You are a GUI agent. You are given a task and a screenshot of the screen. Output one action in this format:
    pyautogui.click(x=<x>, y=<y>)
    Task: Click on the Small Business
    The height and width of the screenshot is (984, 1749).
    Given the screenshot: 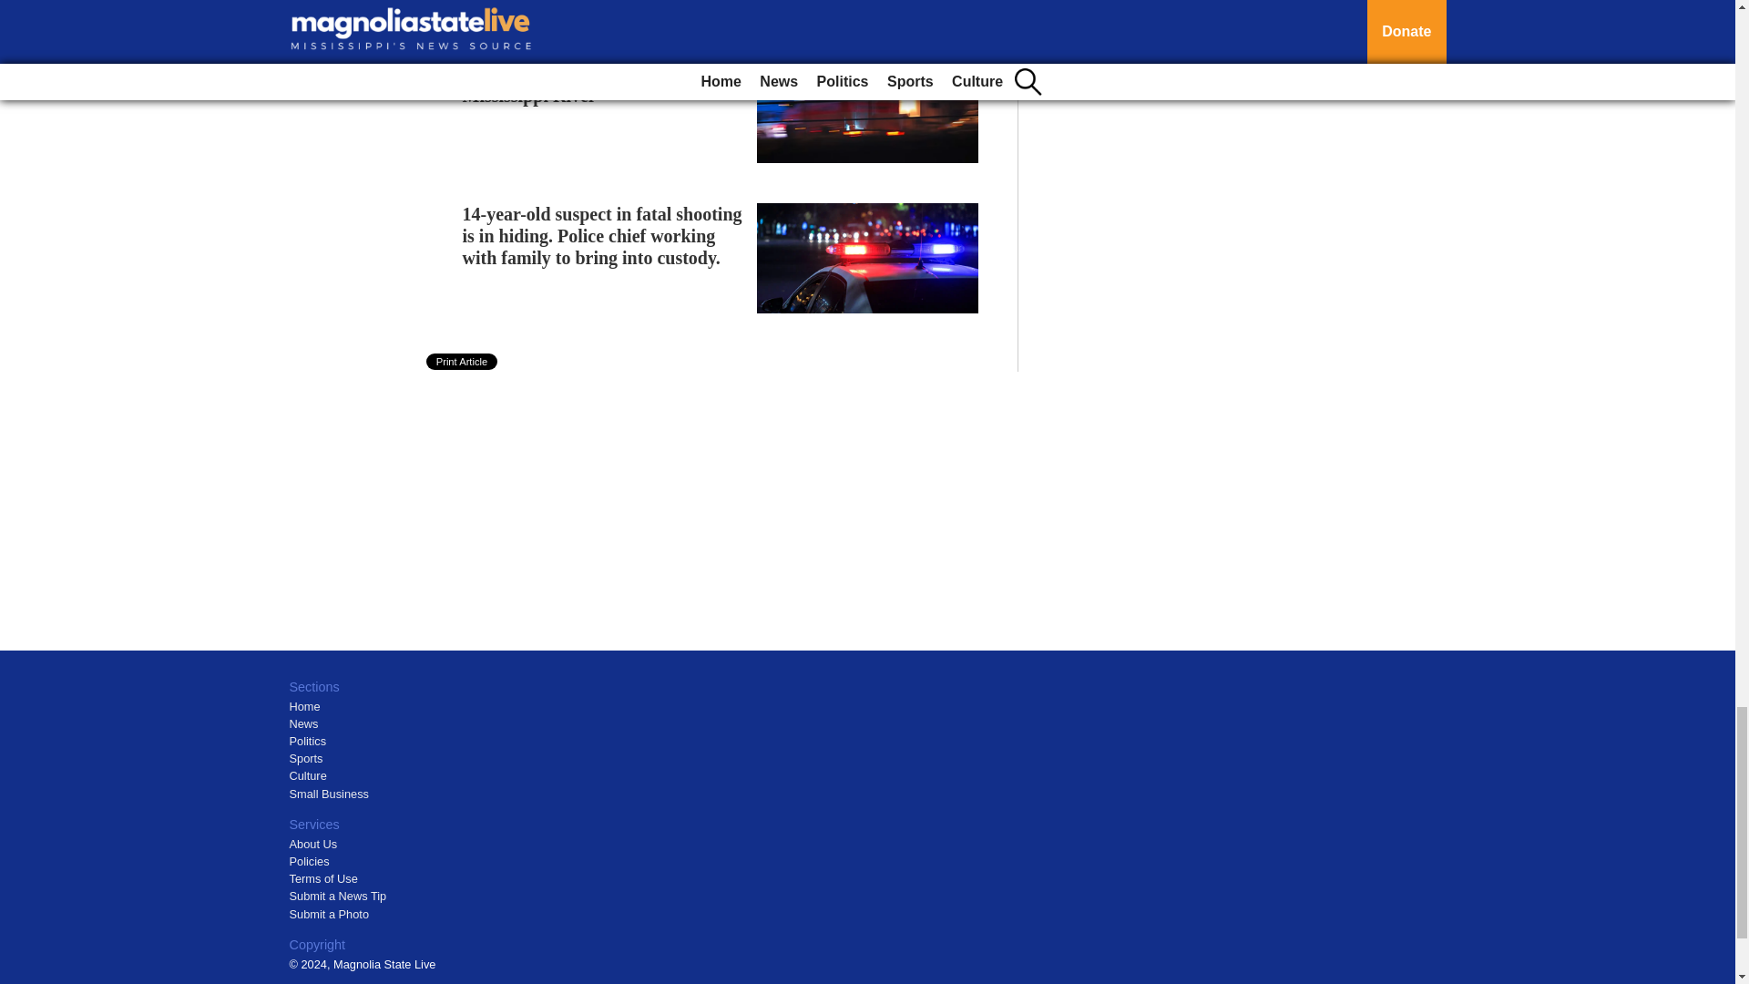 What is the action you would take?
    pyautogui.click(x=330, y=794)
    